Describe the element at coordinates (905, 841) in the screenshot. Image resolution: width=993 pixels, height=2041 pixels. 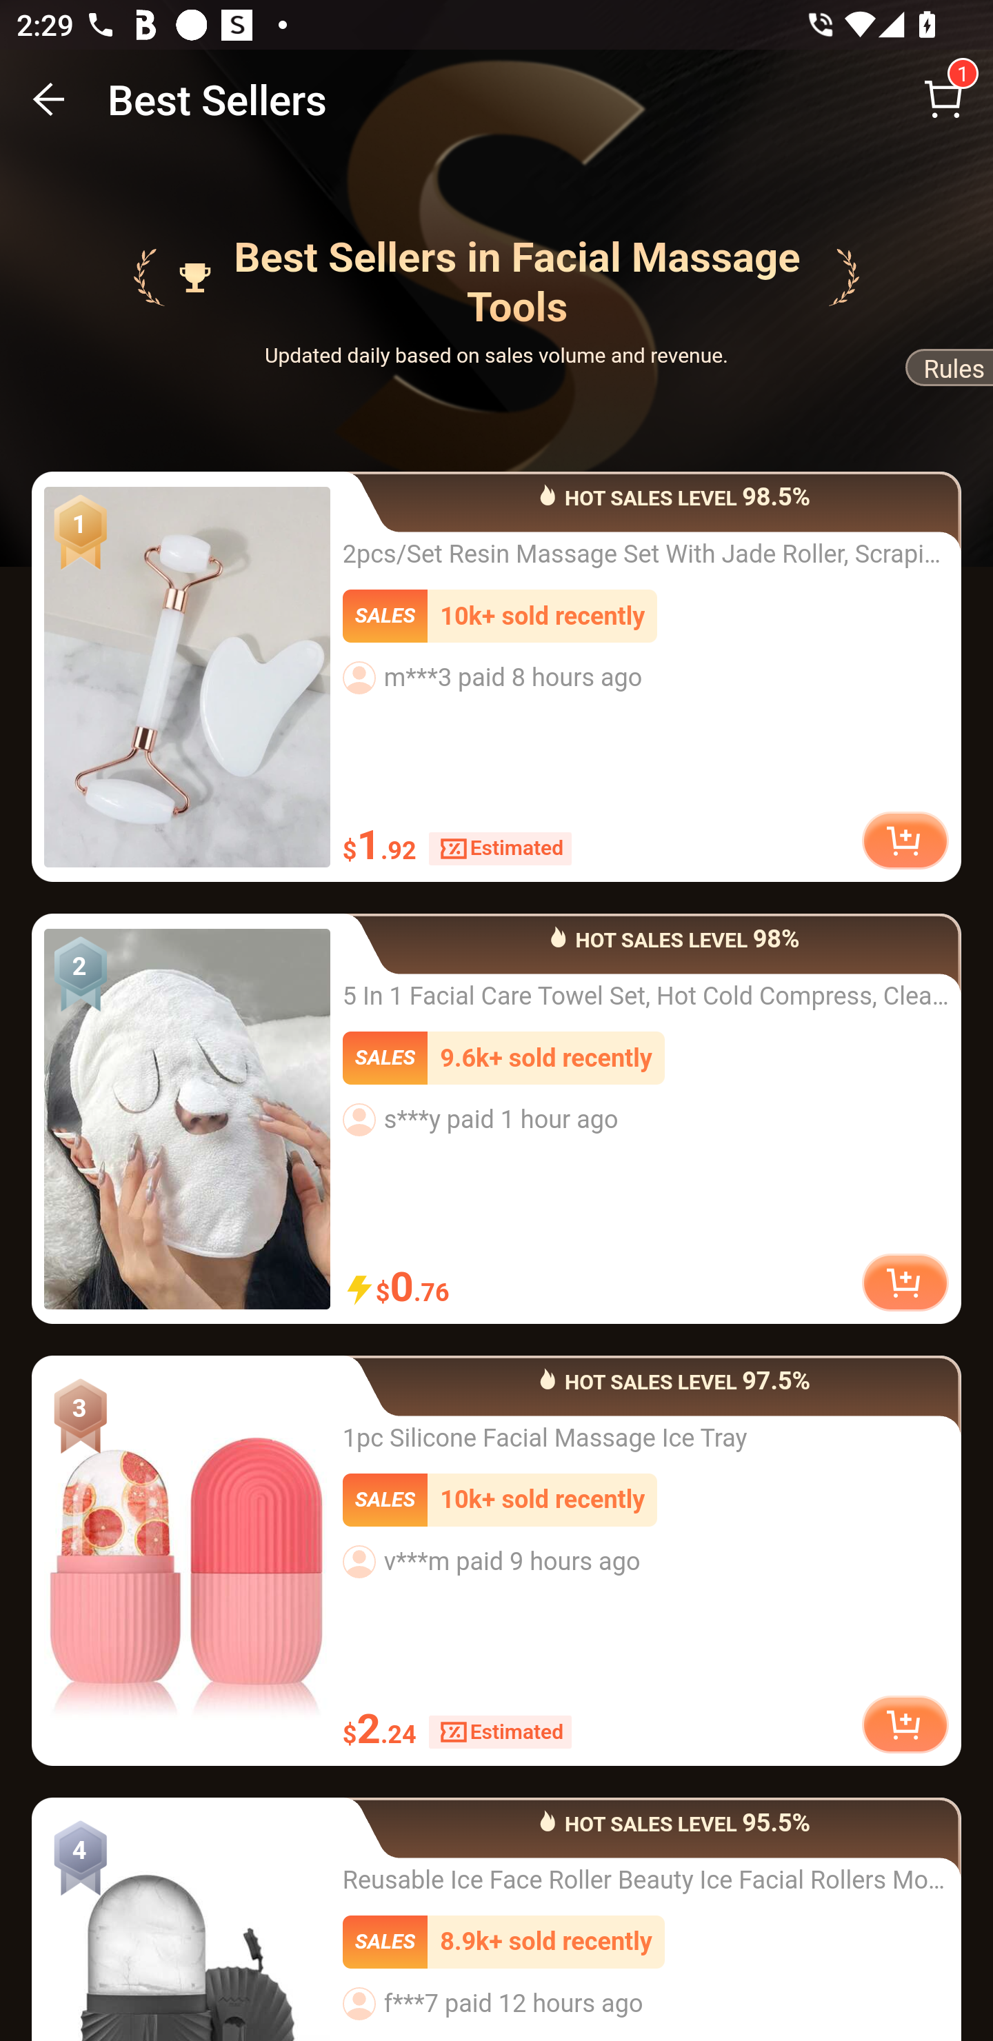
I see `add to cart` at that location.